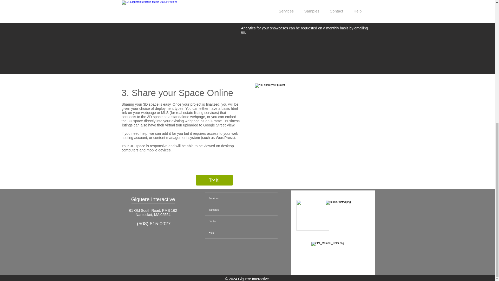 The width and height of the screenshot is (499, 281). What do you see at coordinates (214, 180) in the screenshot?
I see `Try It!` at bounding box center [214, 180].